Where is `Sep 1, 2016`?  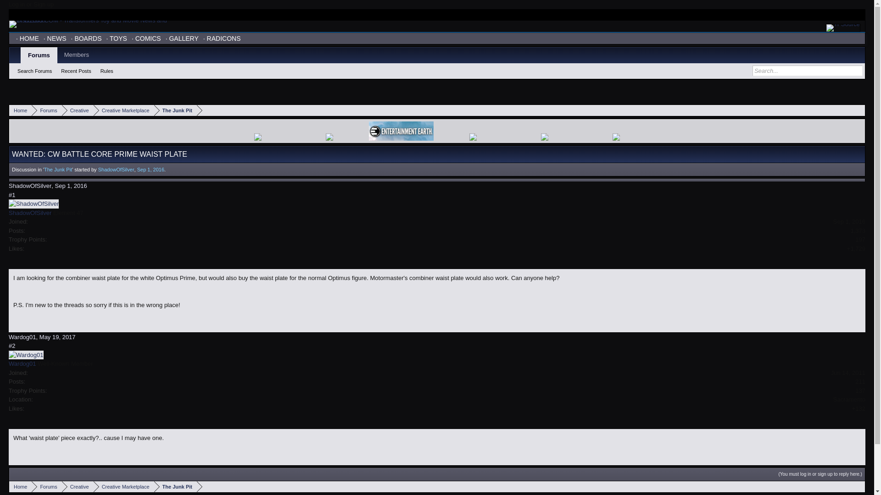
Sep 1, 2016 is located at coordinates (151, 169).